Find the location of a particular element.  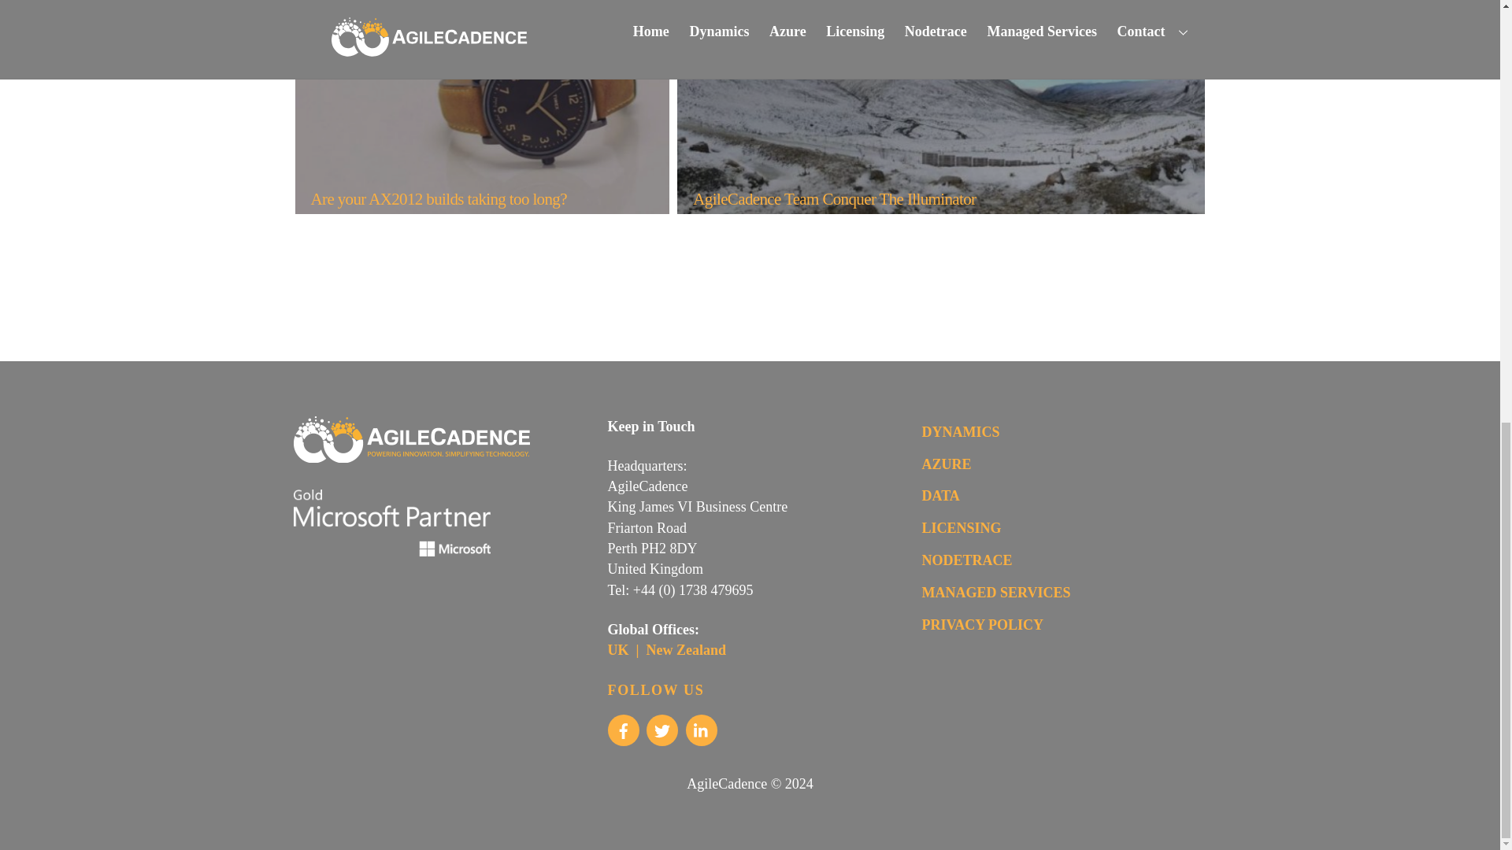

Are your AX2012 builds taking too long? is located at coordinates (470, 107).